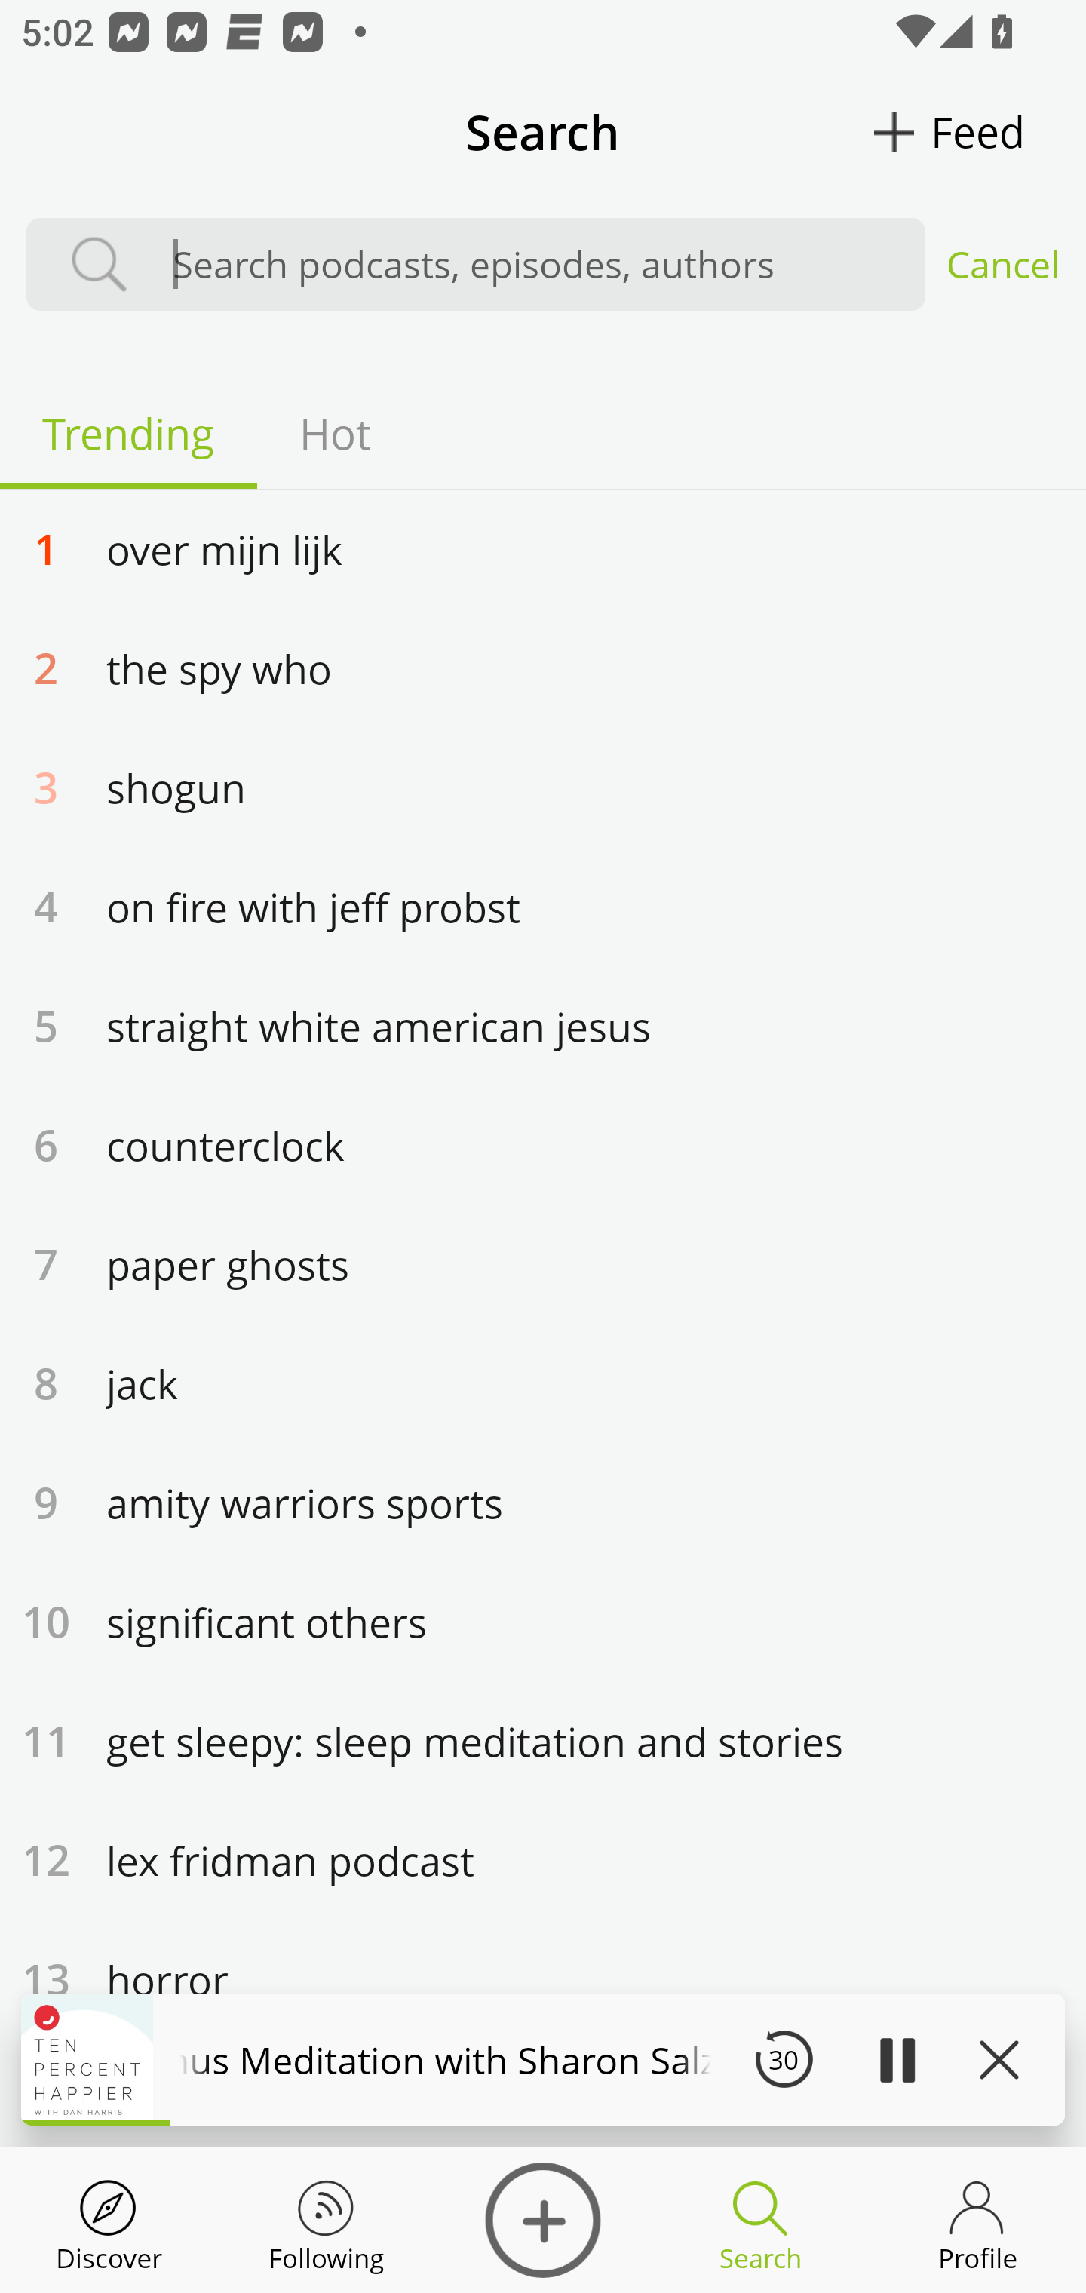 Image resolution: width=1086 pixels, height=2293 pixels. What do you see at coordinates (535, 264) in the screenshot?
I see `Search podcasts, episodes, authors` at bounding box center [535, 264].